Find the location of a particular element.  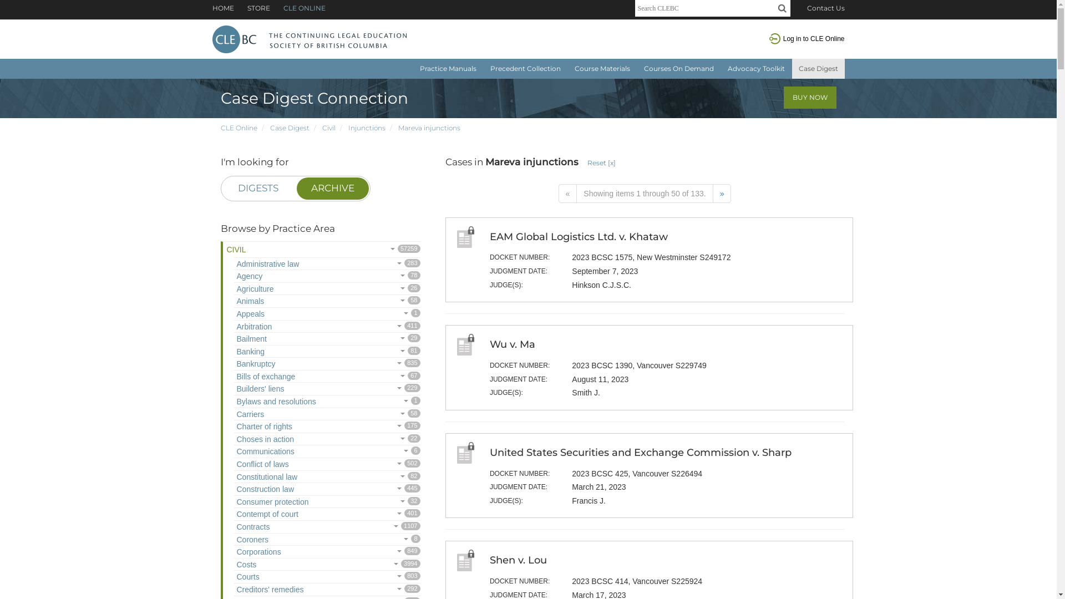

Reset [x] is located at coordinates (601, 163).